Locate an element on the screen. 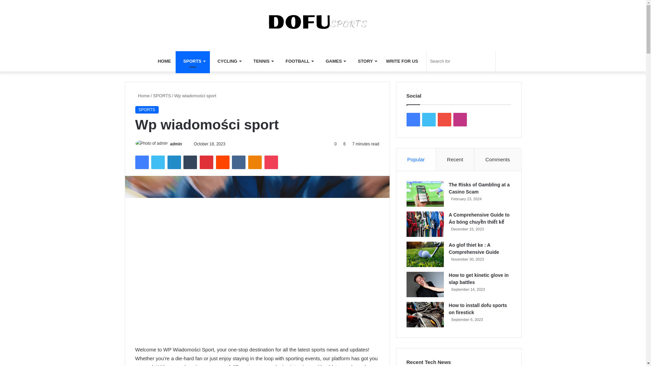 The width and height of the screenshot is (651, 366). Dofusports is located at coordinates (323, 22).